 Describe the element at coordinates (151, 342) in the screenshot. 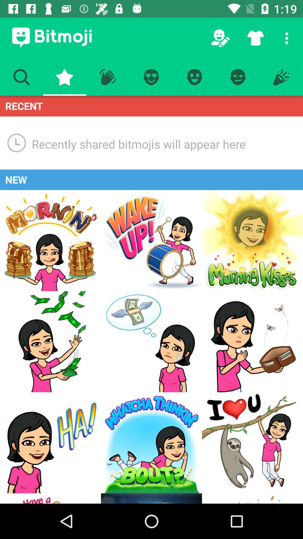

I see `emoji click option` at that location.